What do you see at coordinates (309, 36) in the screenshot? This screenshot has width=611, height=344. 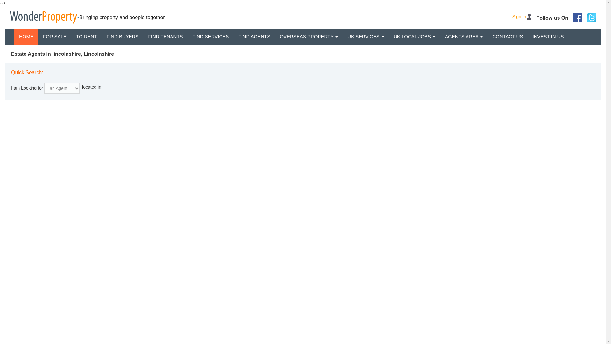 I see `OVERSEAS PROPERTY` at bounding box center [309, 36].